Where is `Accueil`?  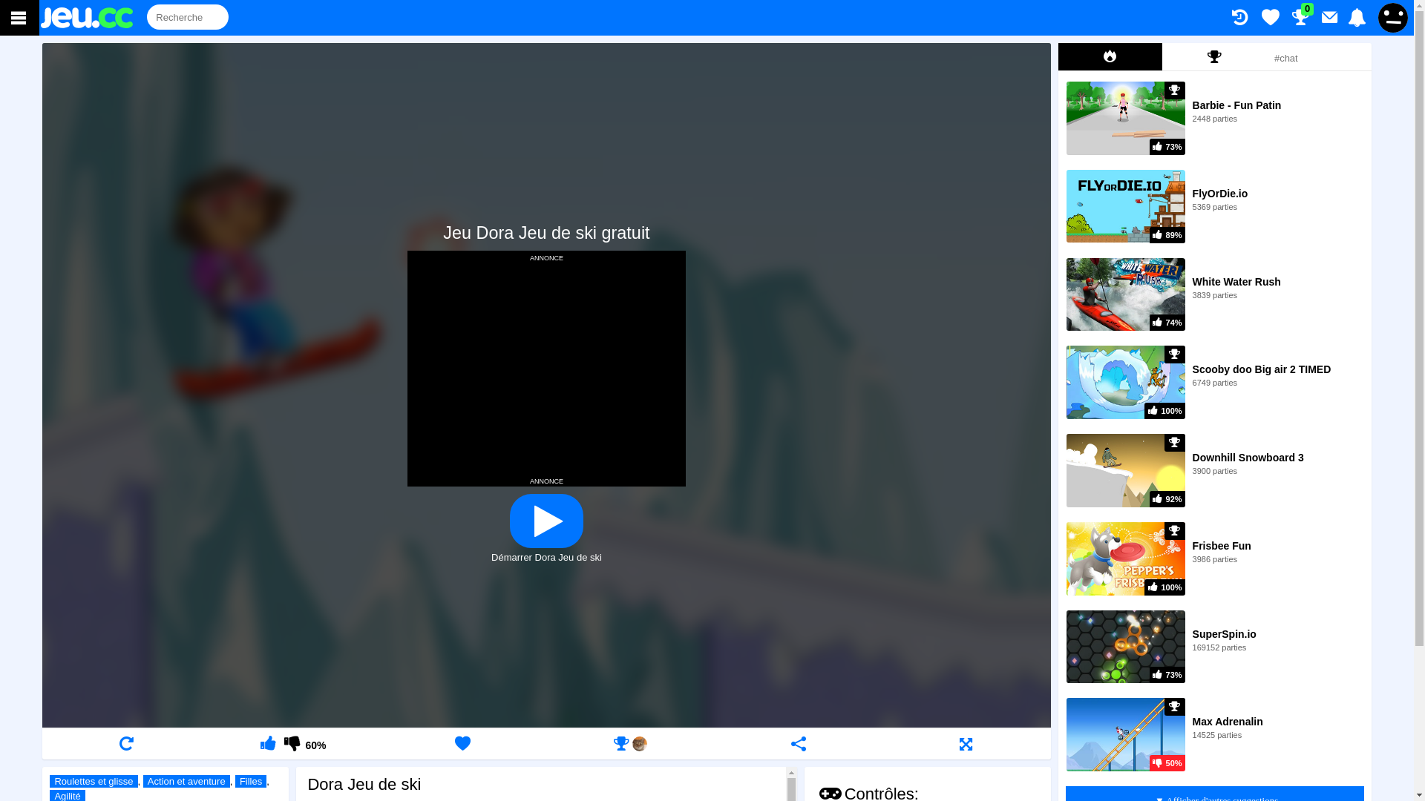
Accueil is located at coordinates (94, 18).